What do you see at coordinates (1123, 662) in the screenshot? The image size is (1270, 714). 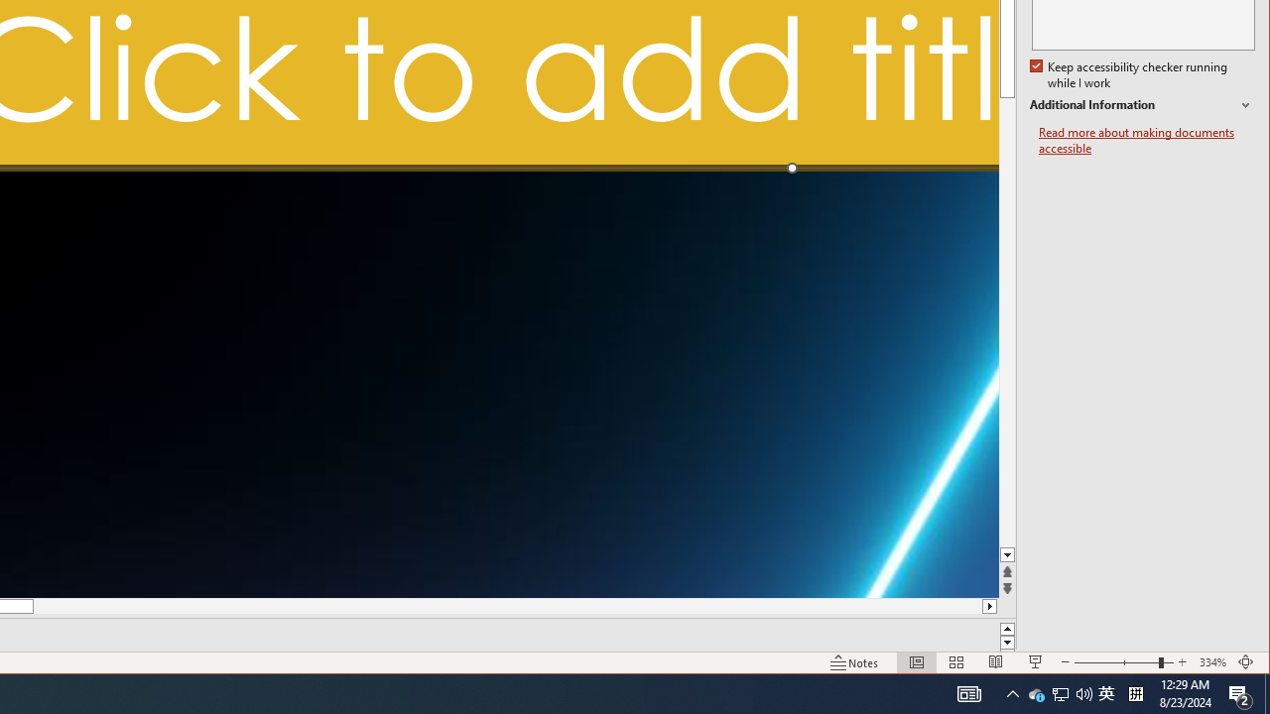 I see `Q2790: 100%` at bounding box center [1123, 662].